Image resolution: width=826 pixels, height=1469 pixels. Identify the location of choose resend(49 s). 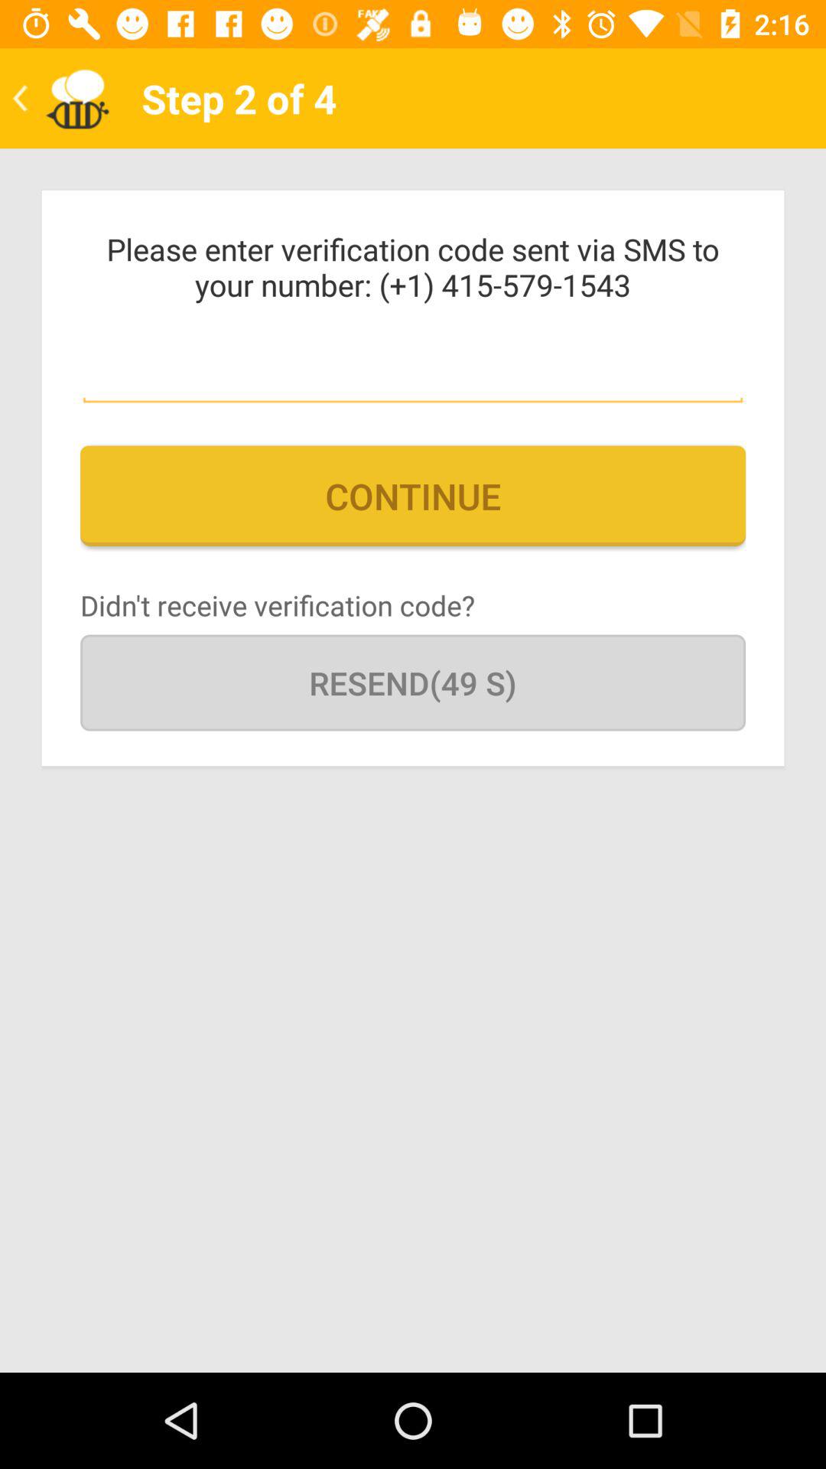
(413, 682).